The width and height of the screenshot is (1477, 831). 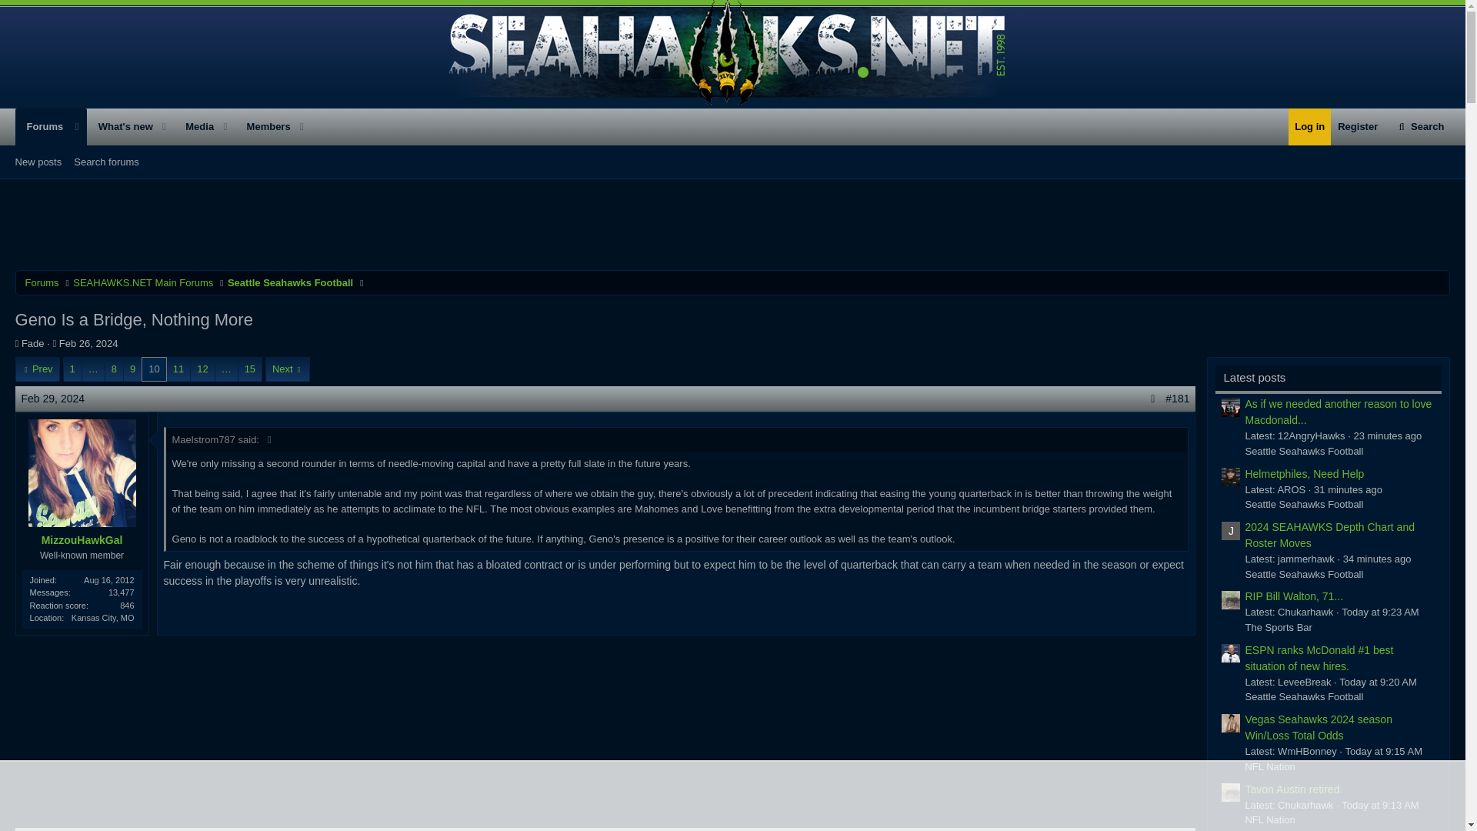 What do you see at coordinates (42, 283) in the screenshot?
I see `Fade` at bounding box center [42, 283].